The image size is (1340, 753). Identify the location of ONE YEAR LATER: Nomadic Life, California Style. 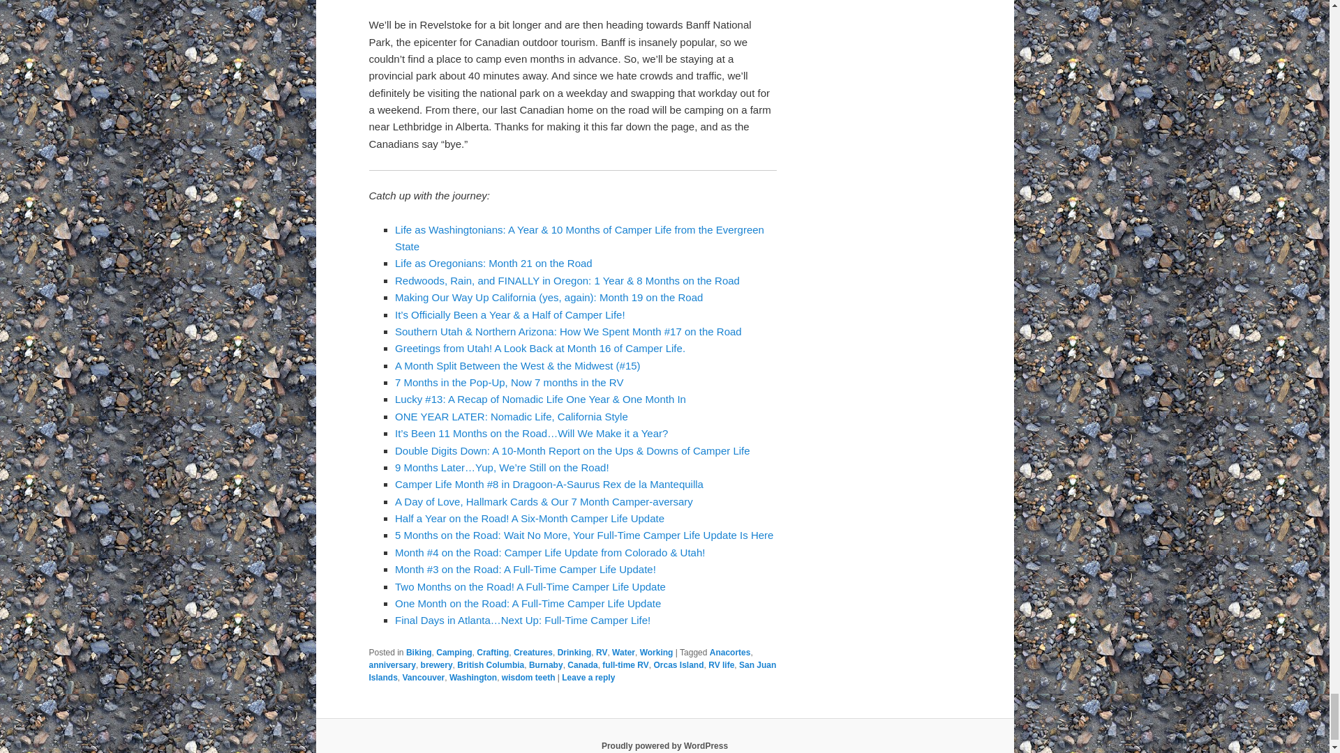
(512, 416).